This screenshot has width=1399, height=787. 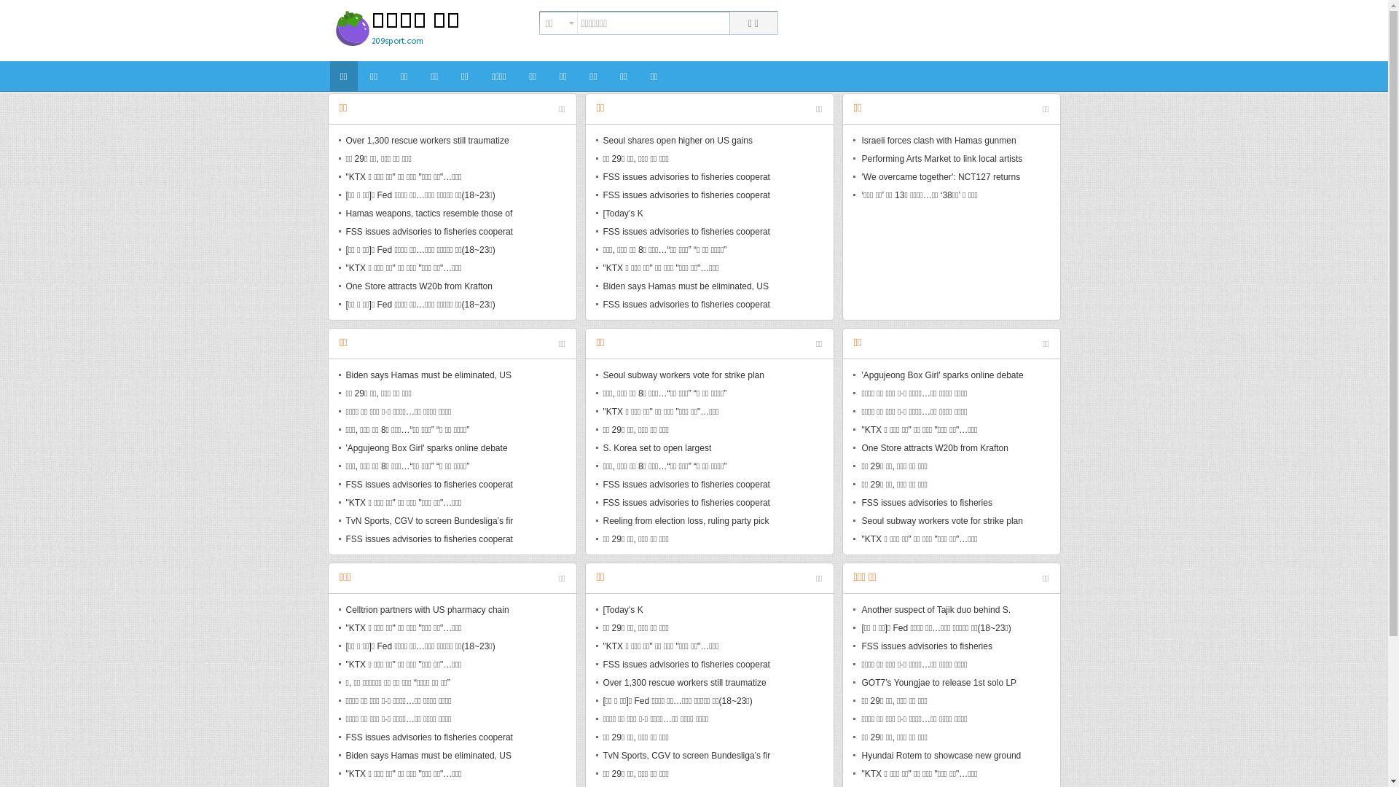 I want to click on One Store attracts W20b from Krafton, so click(x=944, y=449).